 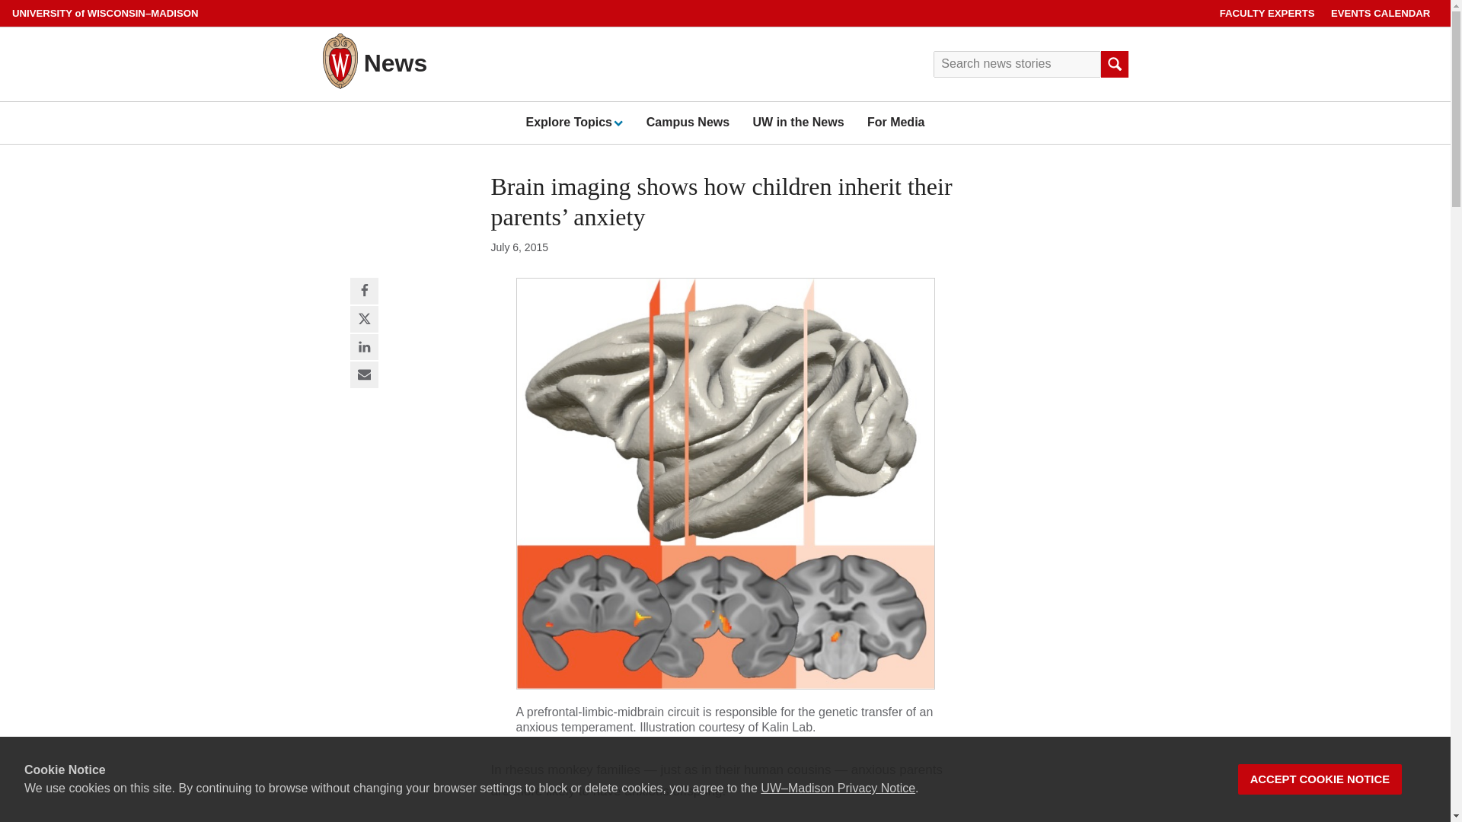 I want to click on ACCEPT COOKIE NOTICE, so click(x=1320, y=779).